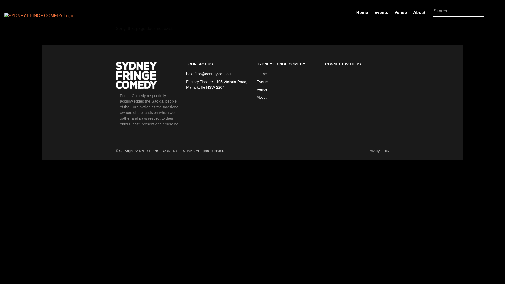 This screenshot has width=505, height=284. I want to click on Home, so click(362, 13).